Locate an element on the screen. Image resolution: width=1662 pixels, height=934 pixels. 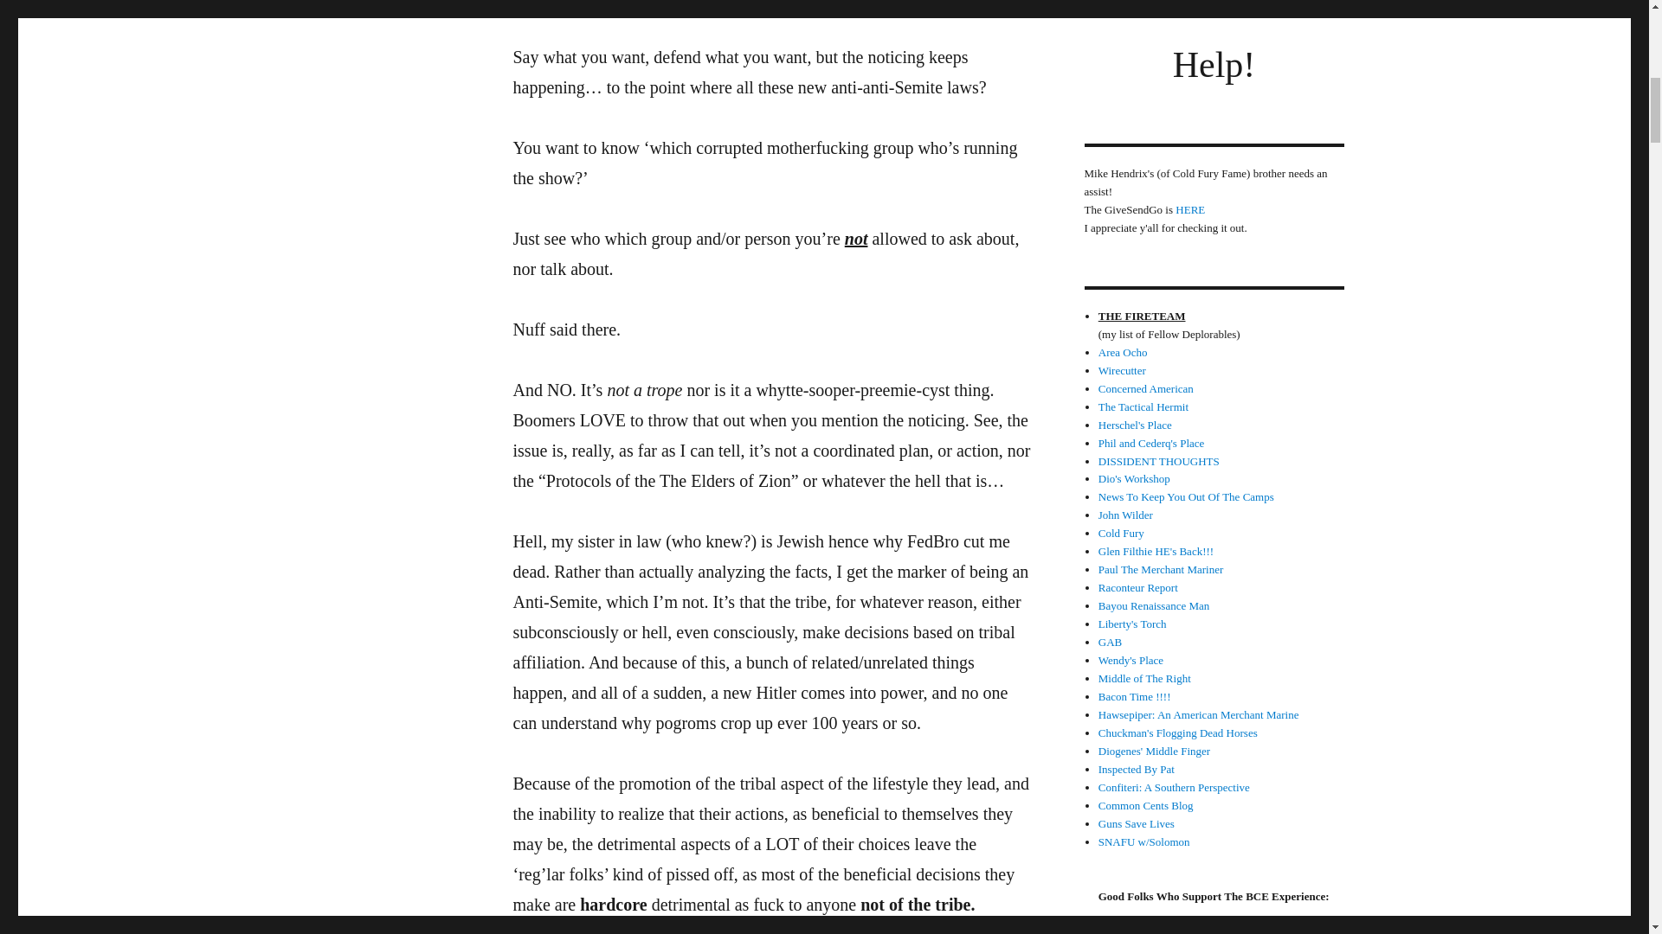
Concerned American is located at coordinates (1146, 387).